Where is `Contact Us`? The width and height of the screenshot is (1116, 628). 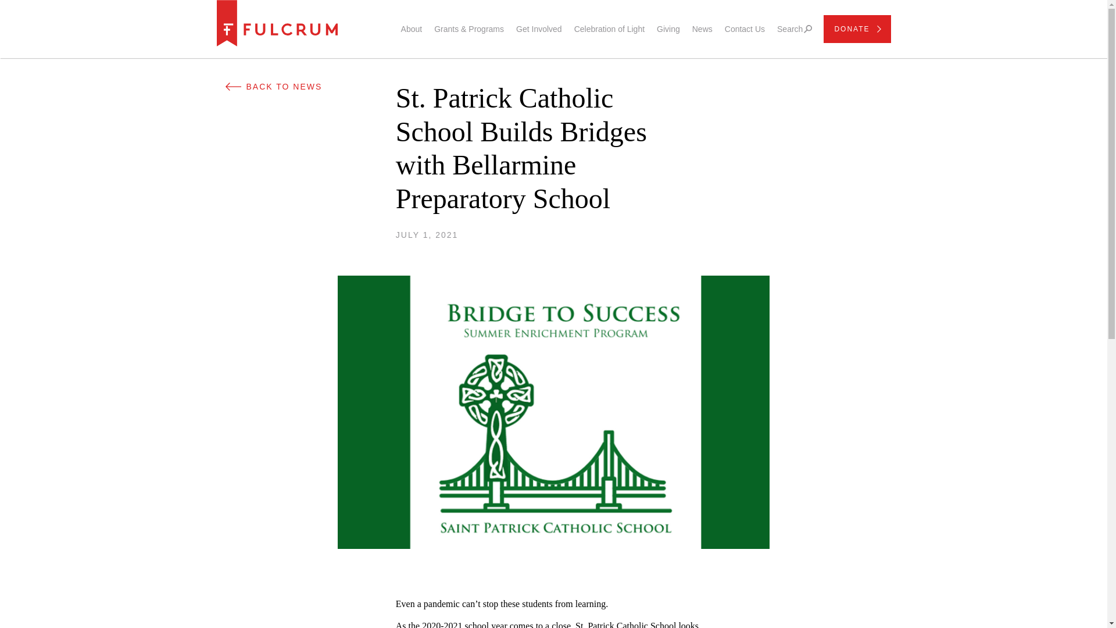 Contact Us is located at coordinates (745, 29).